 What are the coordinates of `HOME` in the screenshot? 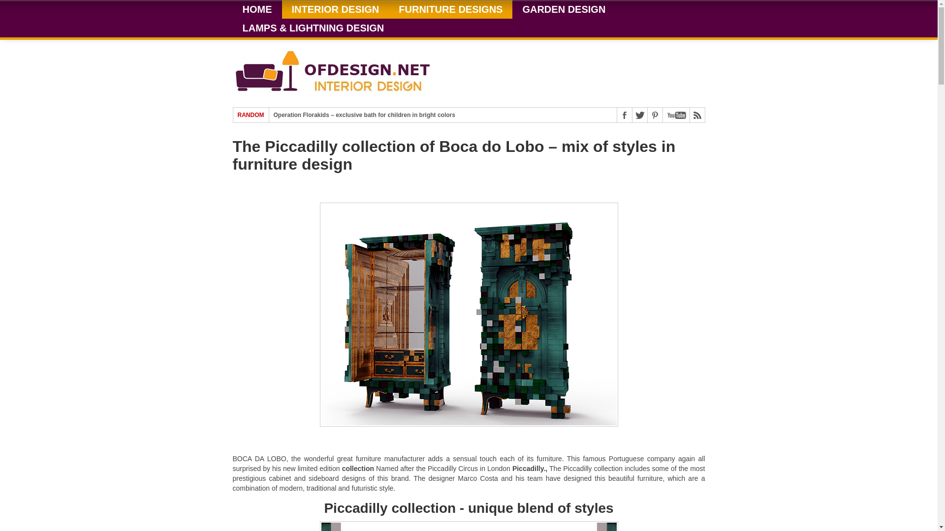 It's located at (257, 9).